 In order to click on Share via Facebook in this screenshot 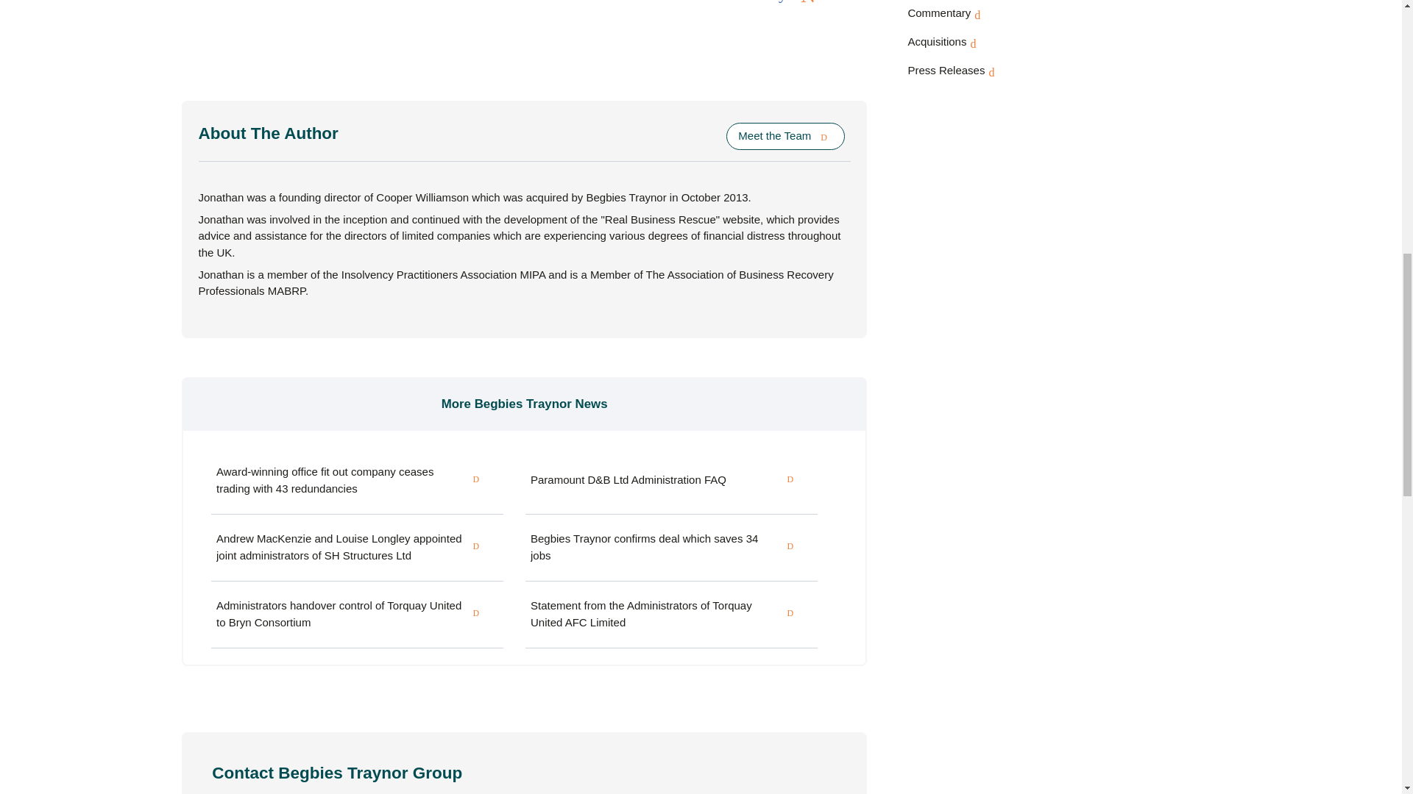, I will do `click(782, 4)`.